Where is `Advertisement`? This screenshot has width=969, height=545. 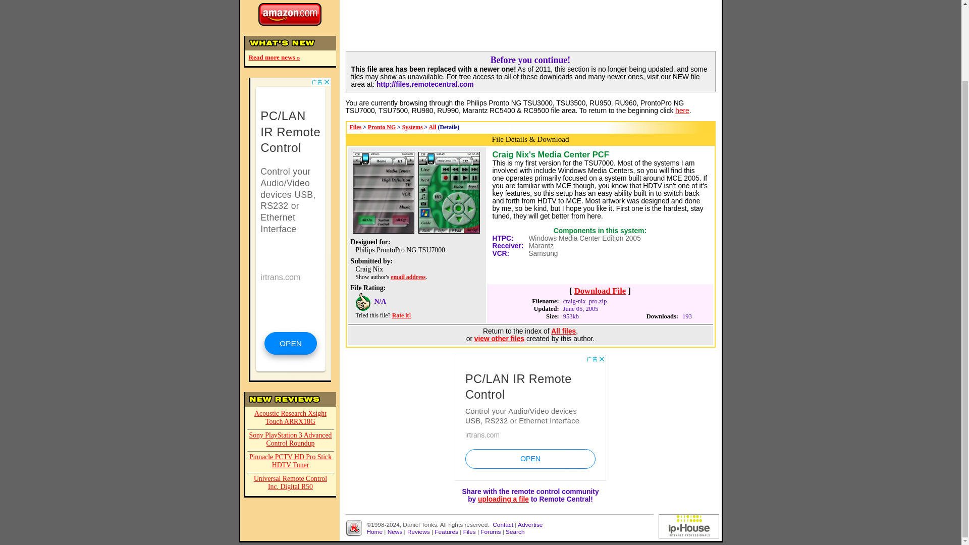
Advertisement is located at coordinates (530, 418).